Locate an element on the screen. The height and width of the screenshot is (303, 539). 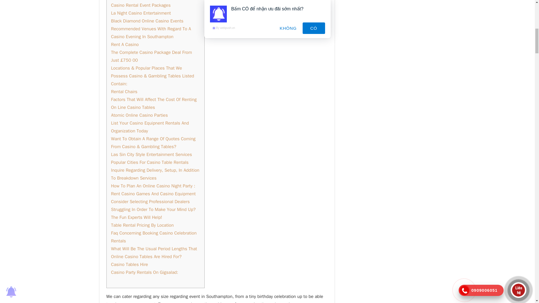
Black Diamond Online Casino Events is located at coordinates (147, 21).